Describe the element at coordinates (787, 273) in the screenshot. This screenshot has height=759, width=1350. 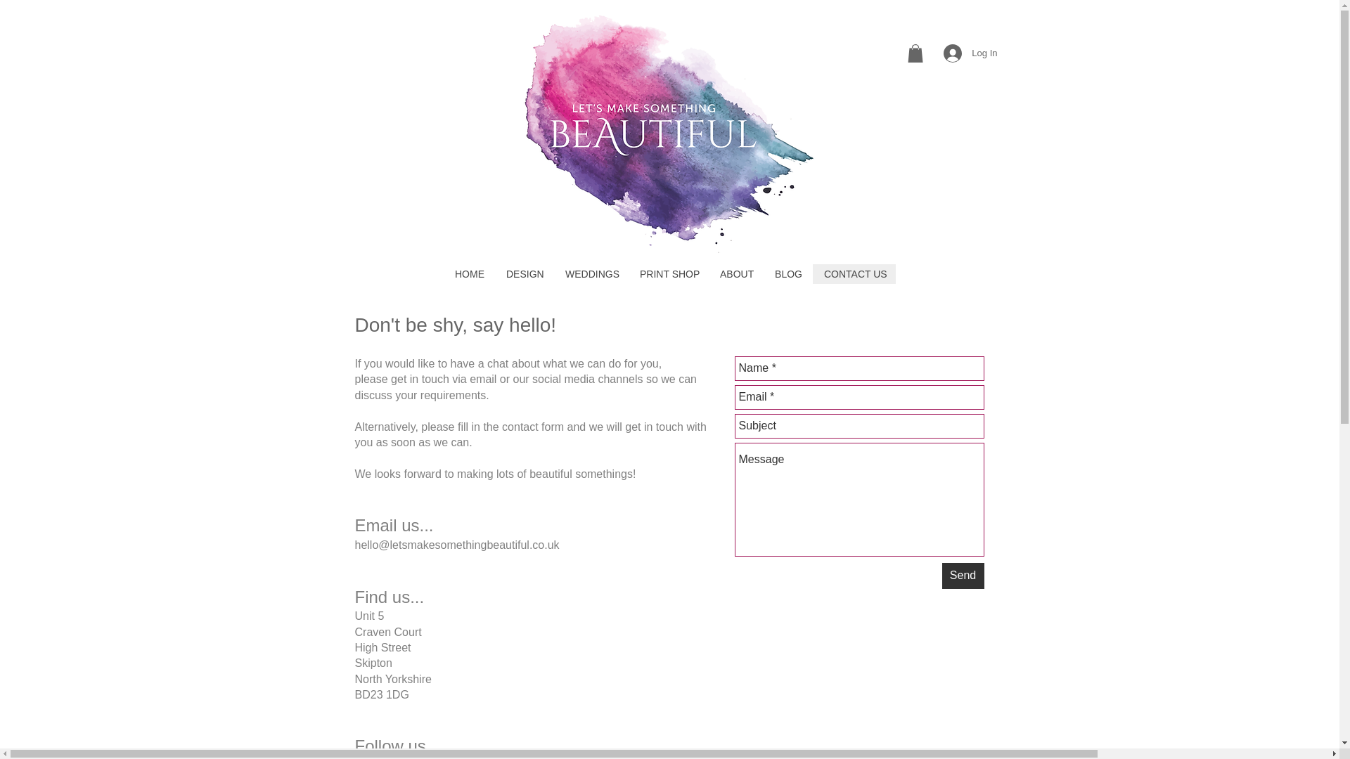
I see `BLOG` at that location.